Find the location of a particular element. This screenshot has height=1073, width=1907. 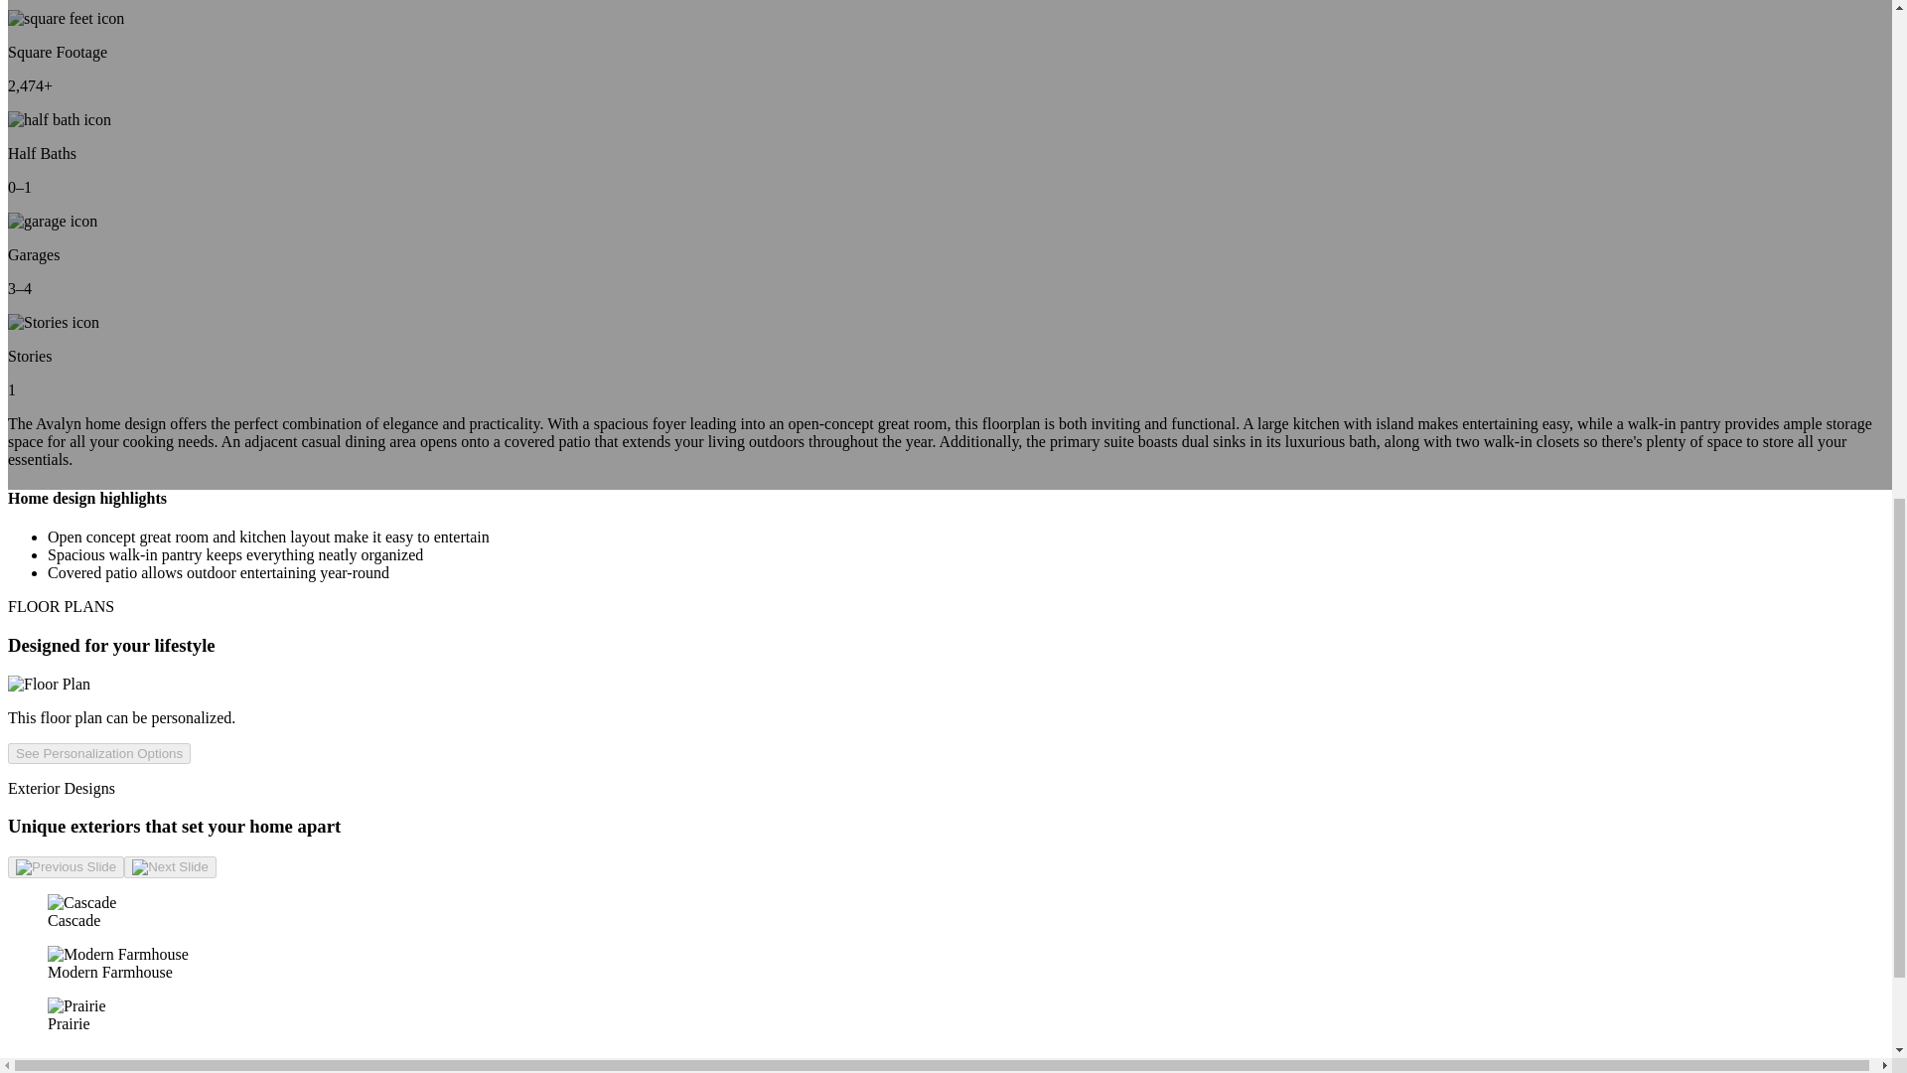

See Personalization Options is located at coordinates (99, 751).